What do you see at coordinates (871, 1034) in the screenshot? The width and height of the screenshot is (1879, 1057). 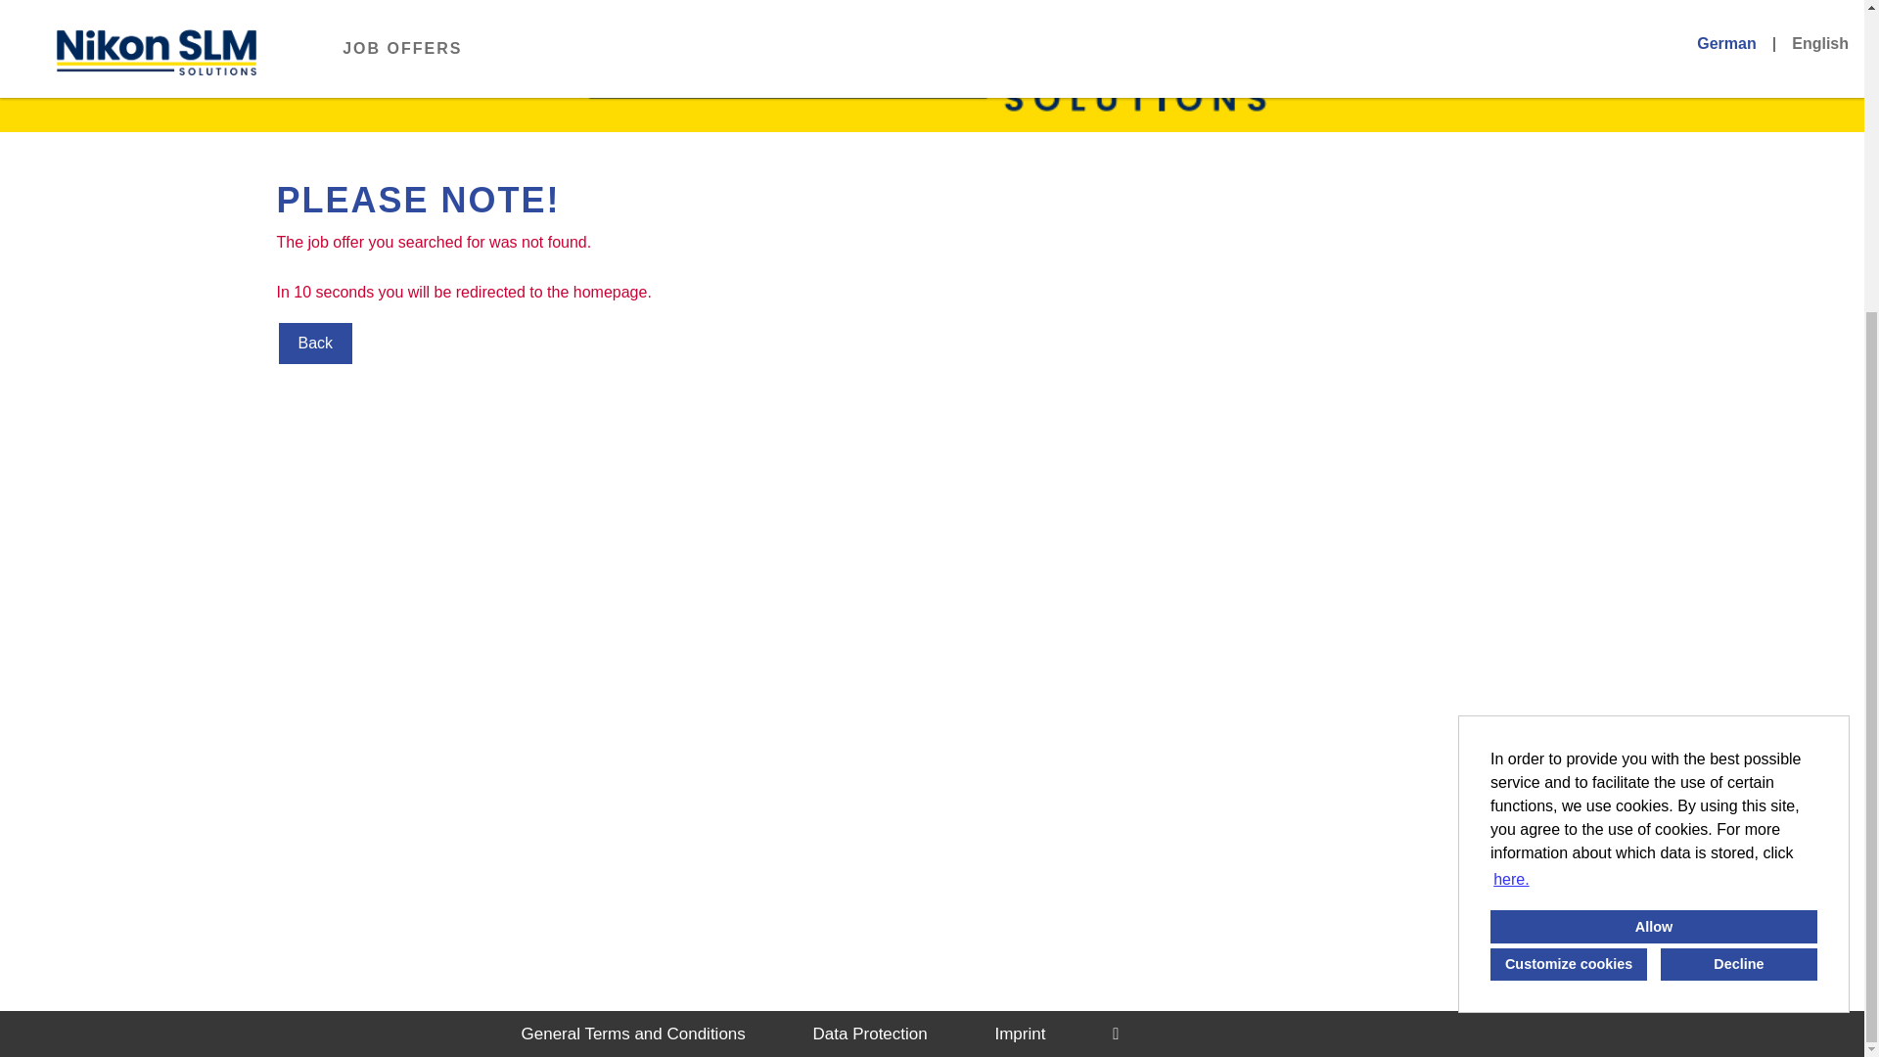 I see `Data Protection` at bounding box center [871, 1034].